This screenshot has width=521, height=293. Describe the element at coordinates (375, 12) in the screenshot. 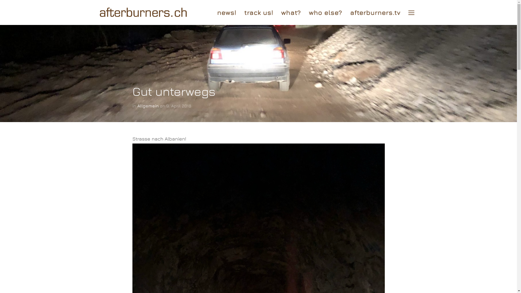

I see `afterburners.tv` at that location.